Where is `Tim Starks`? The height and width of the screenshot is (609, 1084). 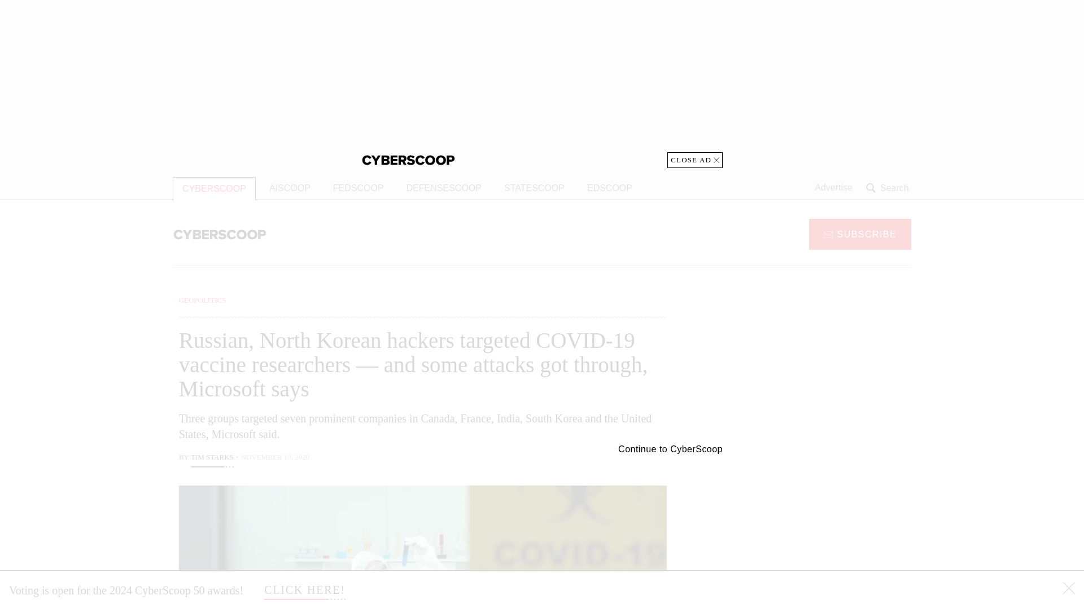
Tim Starks is located at coordinates (212, 458).